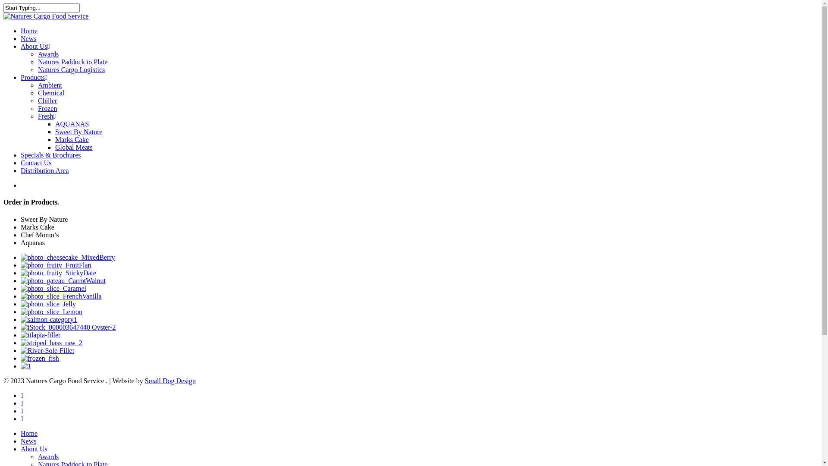 Image resolution: width=828 pixels, height=466 pixels. I want to click on Home, so click(29, 31).